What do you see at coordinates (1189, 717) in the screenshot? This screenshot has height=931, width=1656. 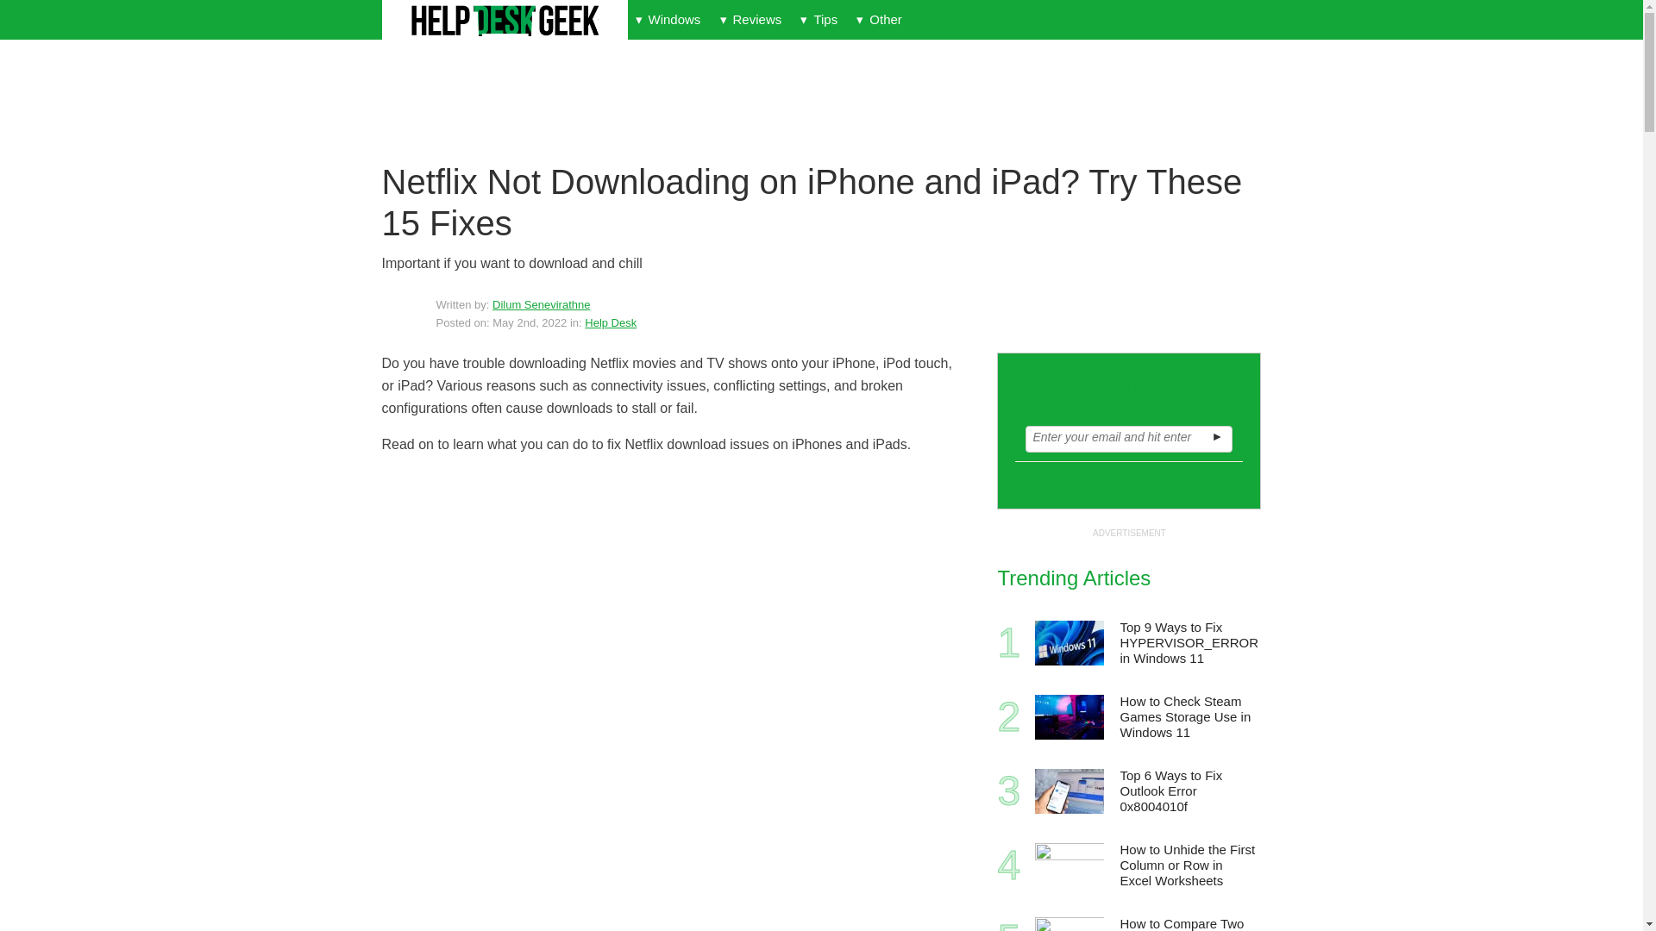 I see `How to Check Steam Games Storage Use in Windows 11` at bounding box center [1189, 717].